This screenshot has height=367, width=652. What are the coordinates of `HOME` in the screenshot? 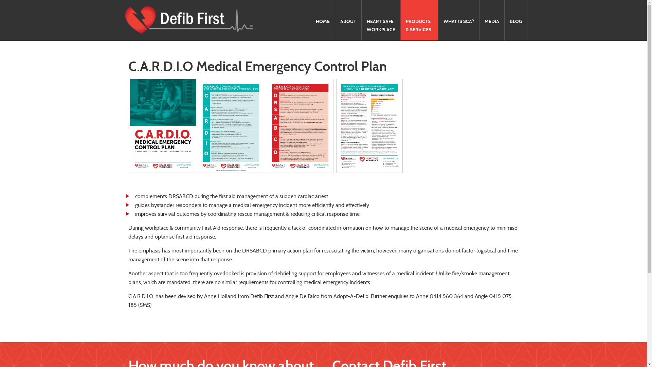 It's located at (323, 13).